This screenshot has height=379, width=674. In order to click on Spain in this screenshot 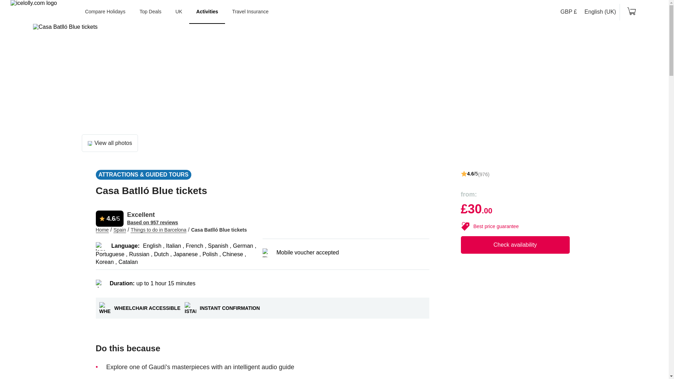, I will do `click(119, 230)`.